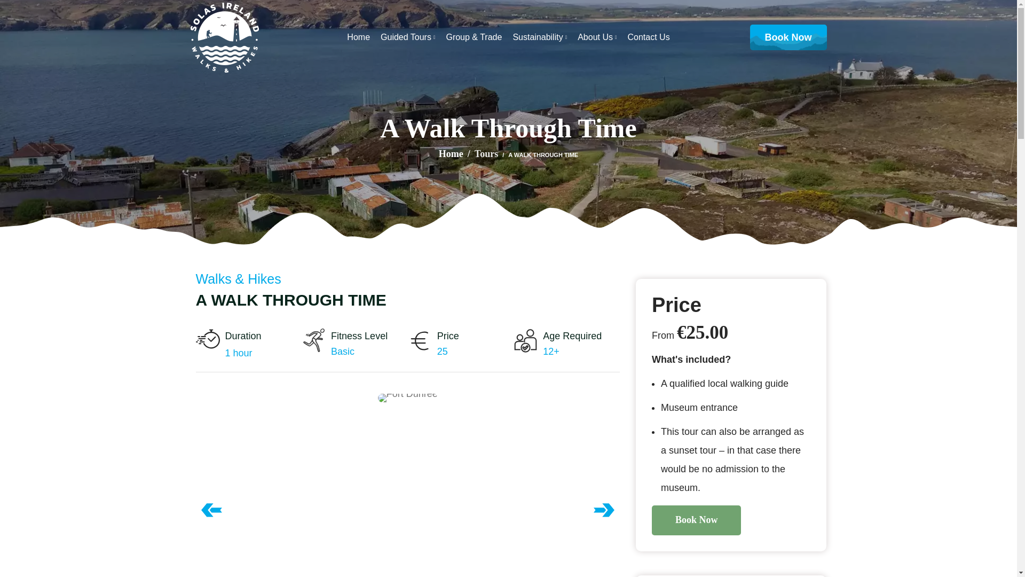 This screenshot has width=1025, height=577. I want to click on Contact Us, so click(649, 37).